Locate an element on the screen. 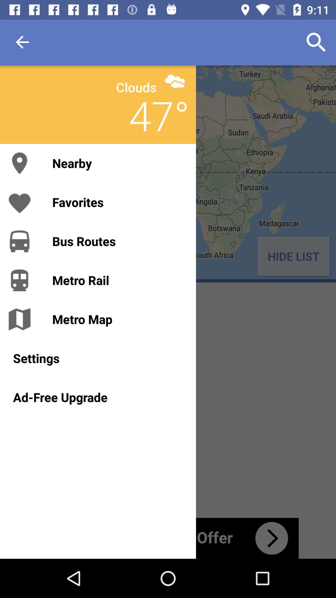 This screenshot has width=336, height=598. scroll to favorites is located at coordinates (118, 202).